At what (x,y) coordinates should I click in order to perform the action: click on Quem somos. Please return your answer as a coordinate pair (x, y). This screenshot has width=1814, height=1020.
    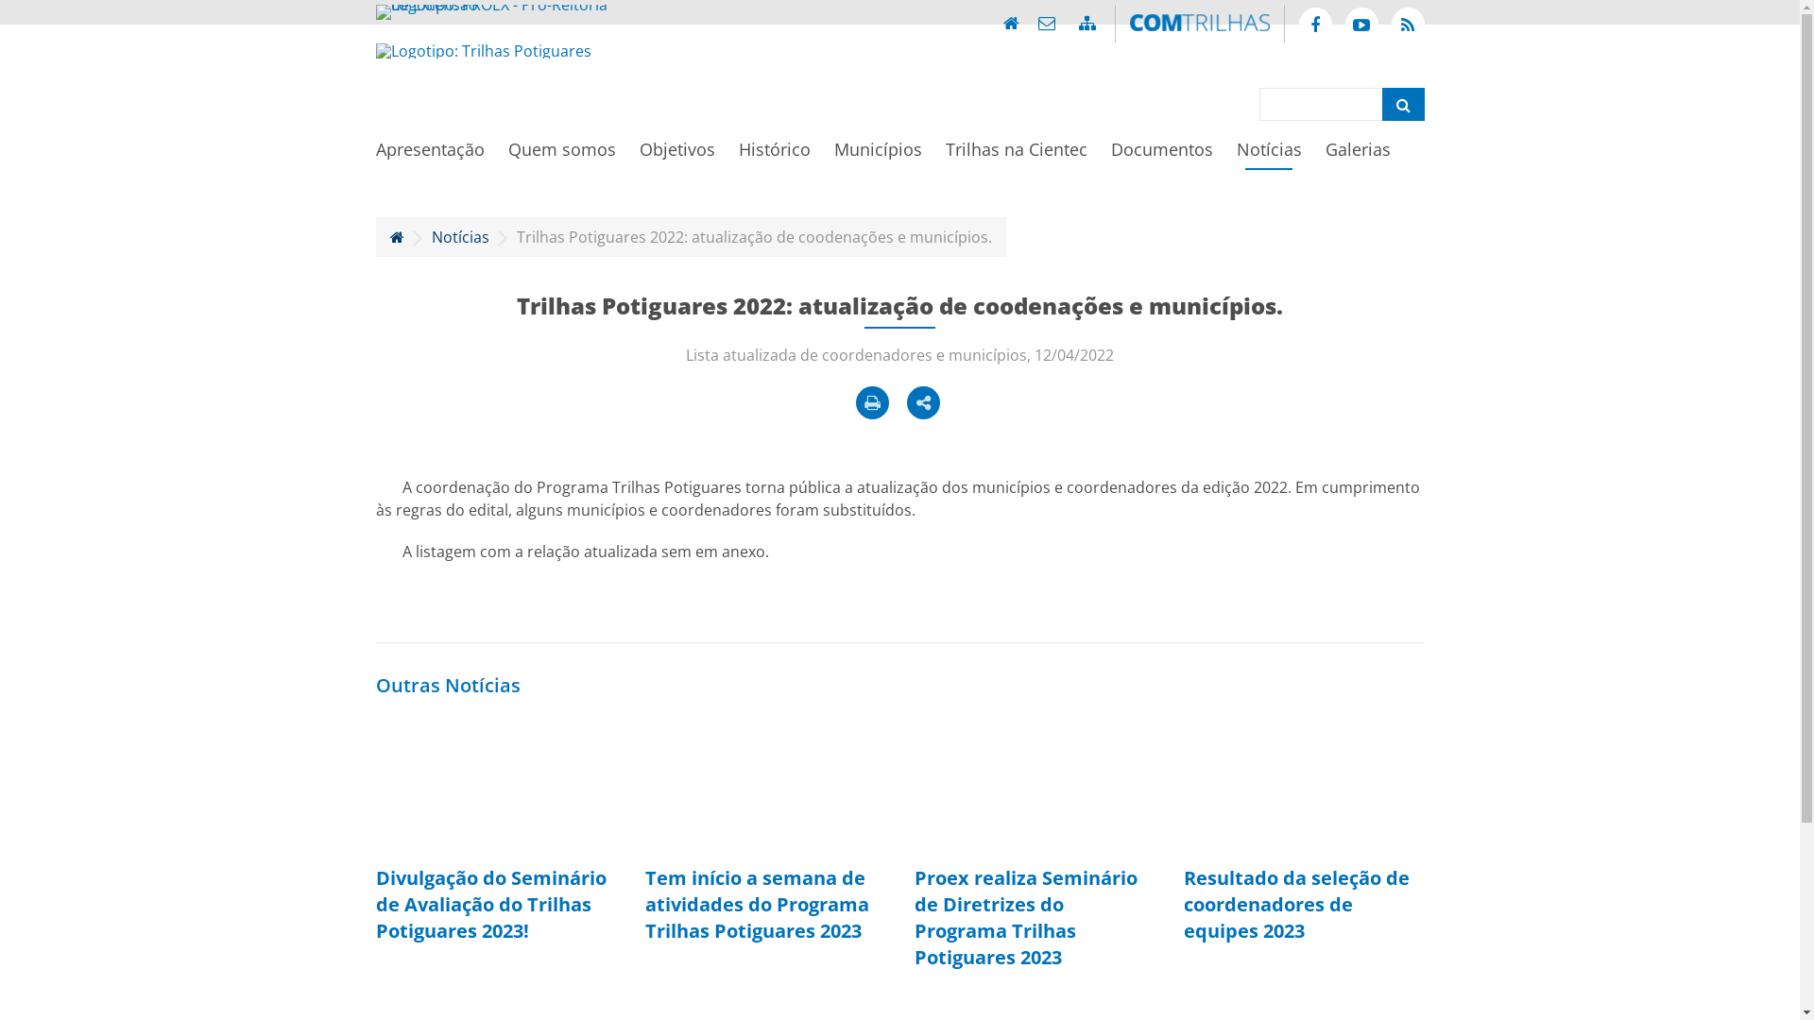
    Looking at the image, I should click on (562, 155).